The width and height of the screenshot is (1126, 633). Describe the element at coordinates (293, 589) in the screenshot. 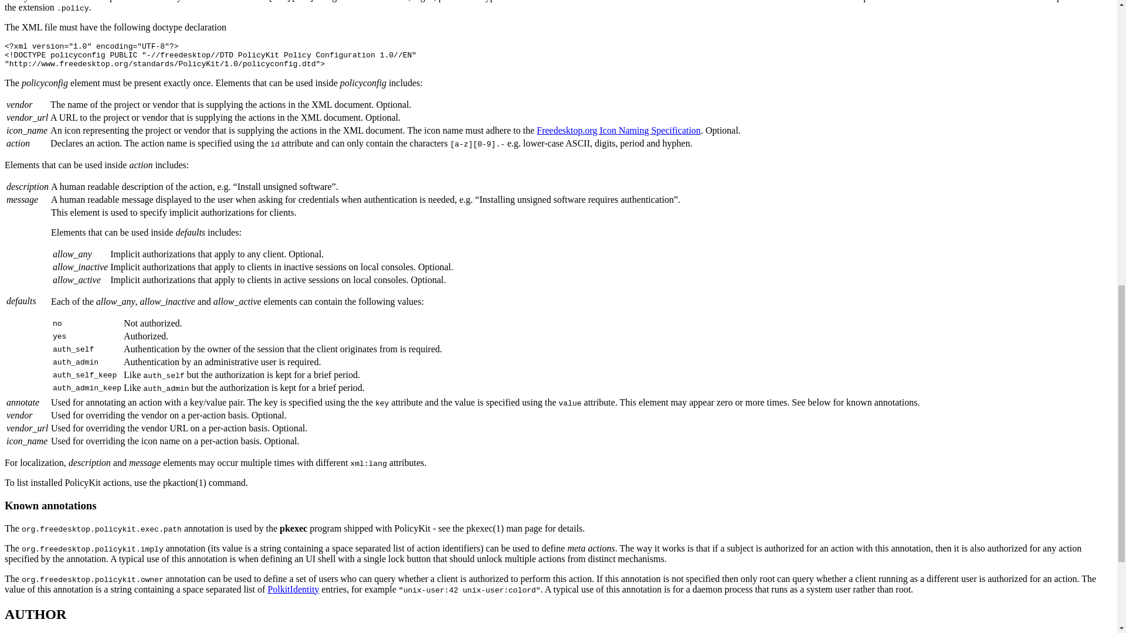

I see `PolkitIdentity` at that location.